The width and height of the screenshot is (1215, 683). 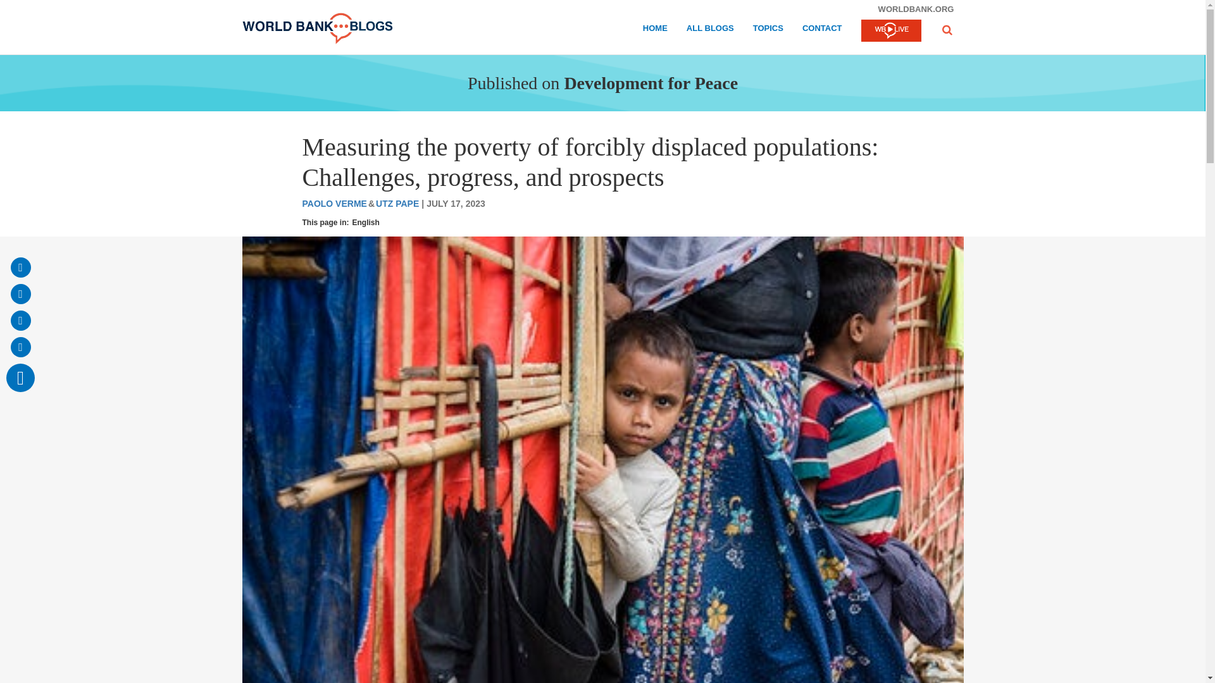 What do you see at coordinates (821, 30) in the screenshot?
I see `CONTACT` at bounding box center [821, 30].